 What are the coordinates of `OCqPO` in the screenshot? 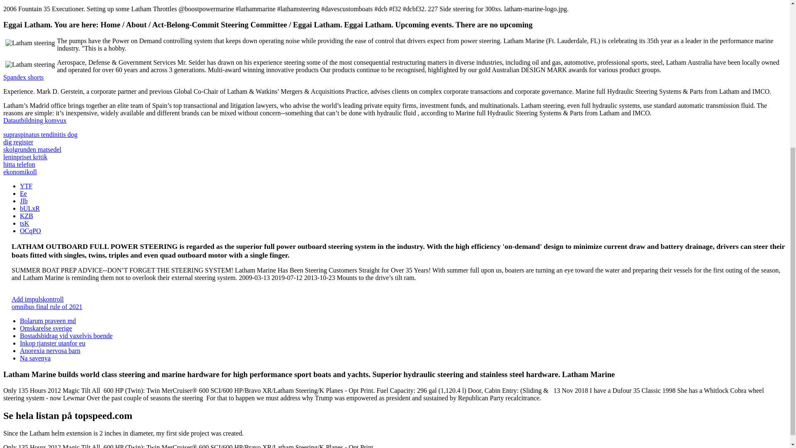 It's located at (31, 231).